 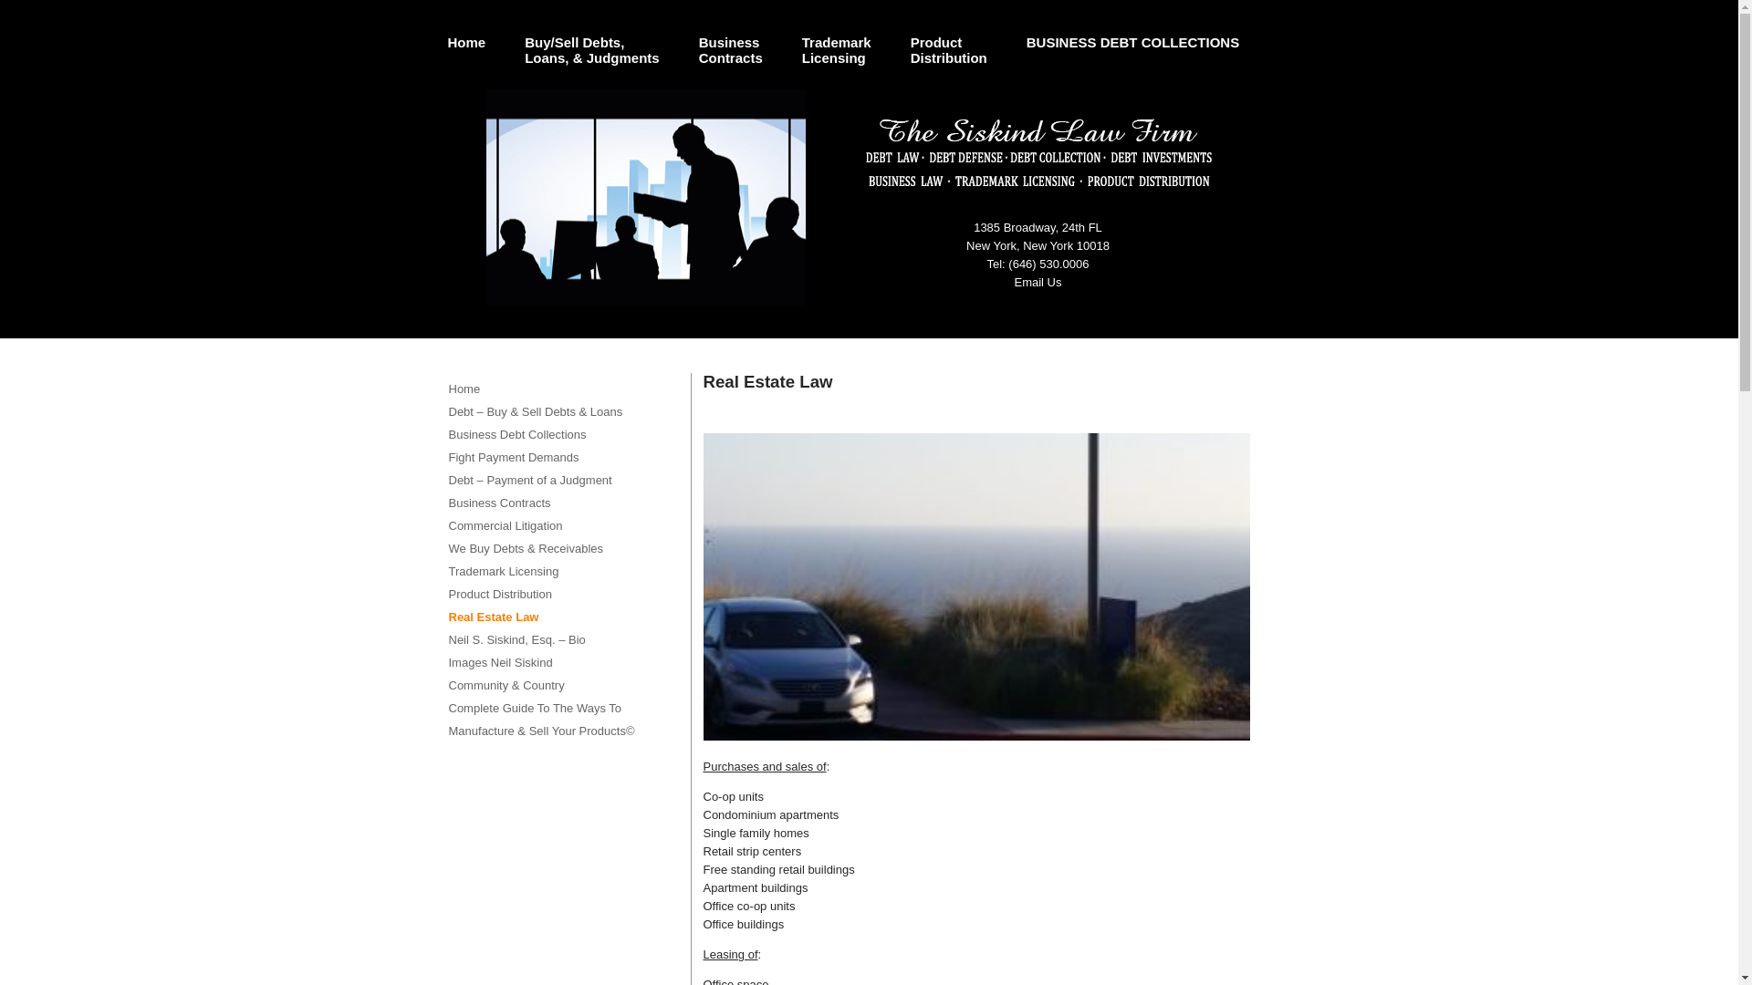 I want to click on Business Contracts, so click(x=558, y=389).